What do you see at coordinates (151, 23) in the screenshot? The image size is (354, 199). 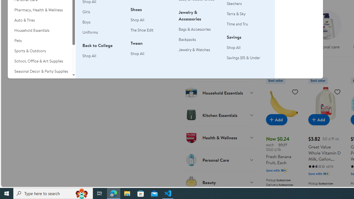 I see `ShoesShop AllThe Shoe Edit` at bounding box center [151, 23].